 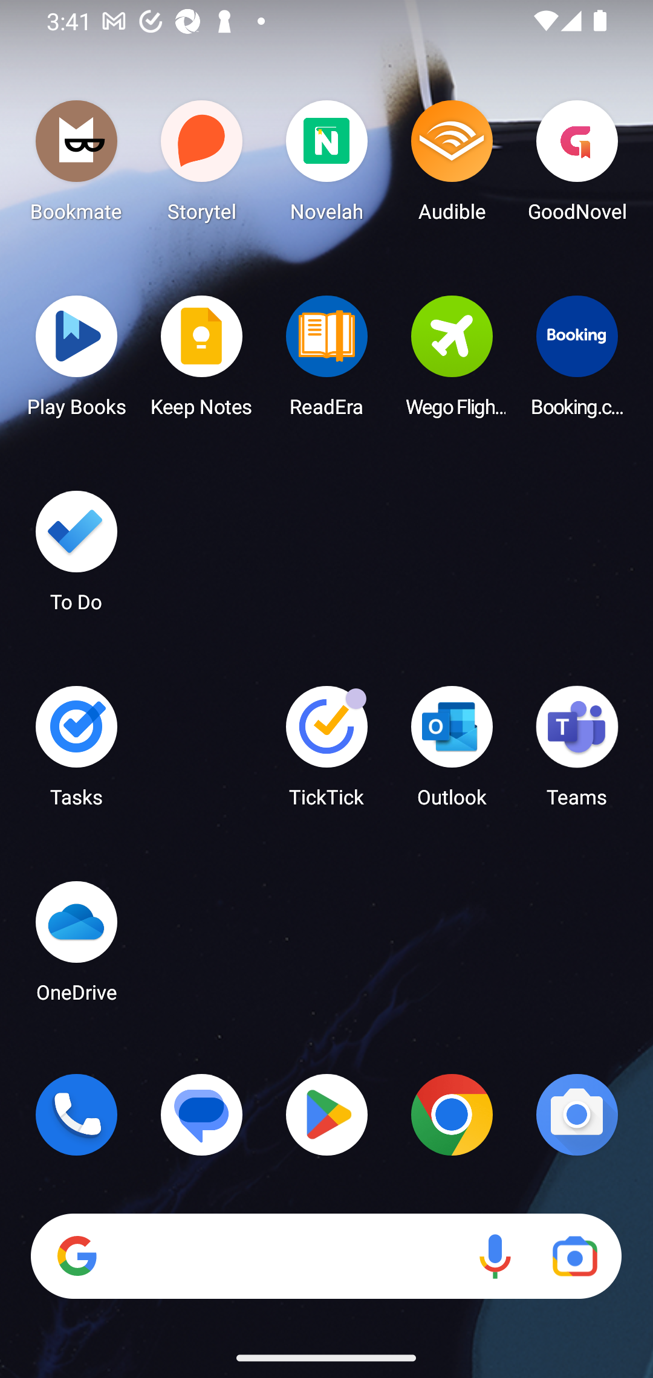 I want to click on Google Lens, so click(x=574, y=1257).